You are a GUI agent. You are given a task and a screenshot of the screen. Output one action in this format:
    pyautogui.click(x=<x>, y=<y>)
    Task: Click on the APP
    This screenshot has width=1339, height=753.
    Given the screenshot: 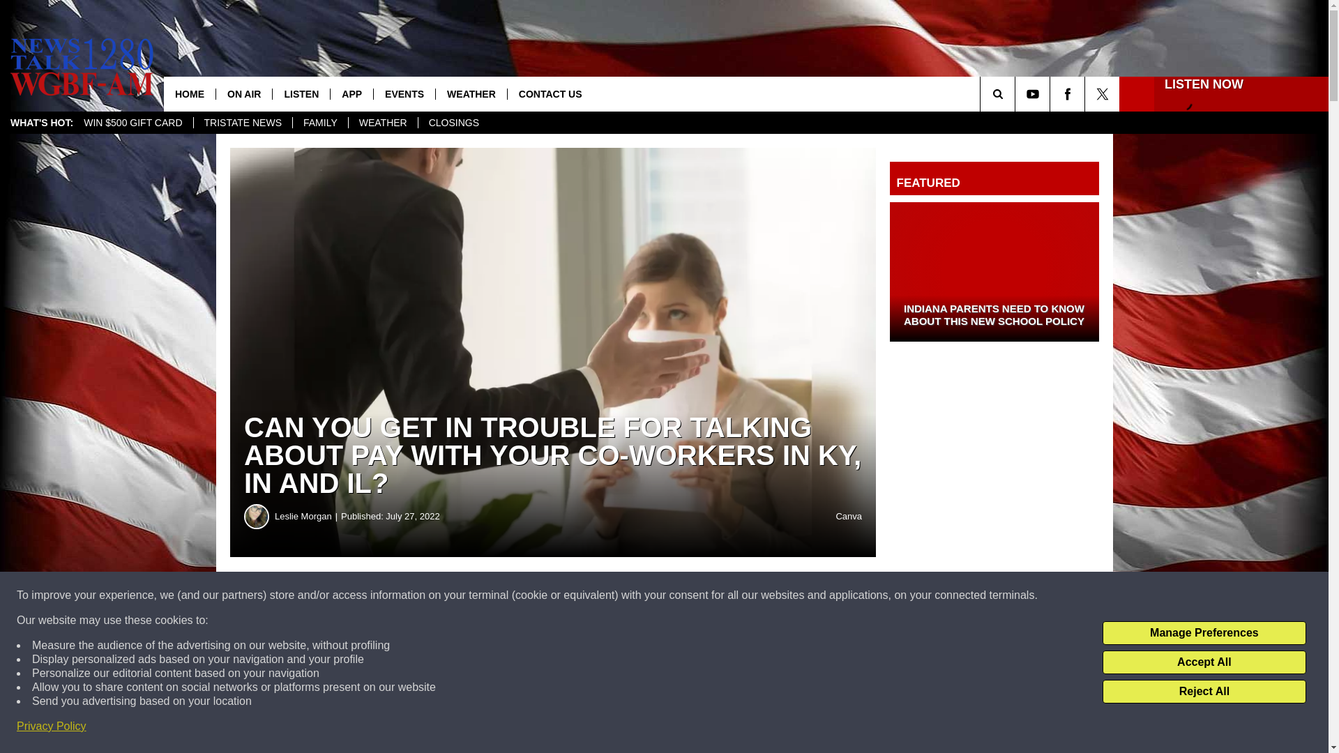 What is the action you would take?
    pyautogui.click(x=351, y=93)
    